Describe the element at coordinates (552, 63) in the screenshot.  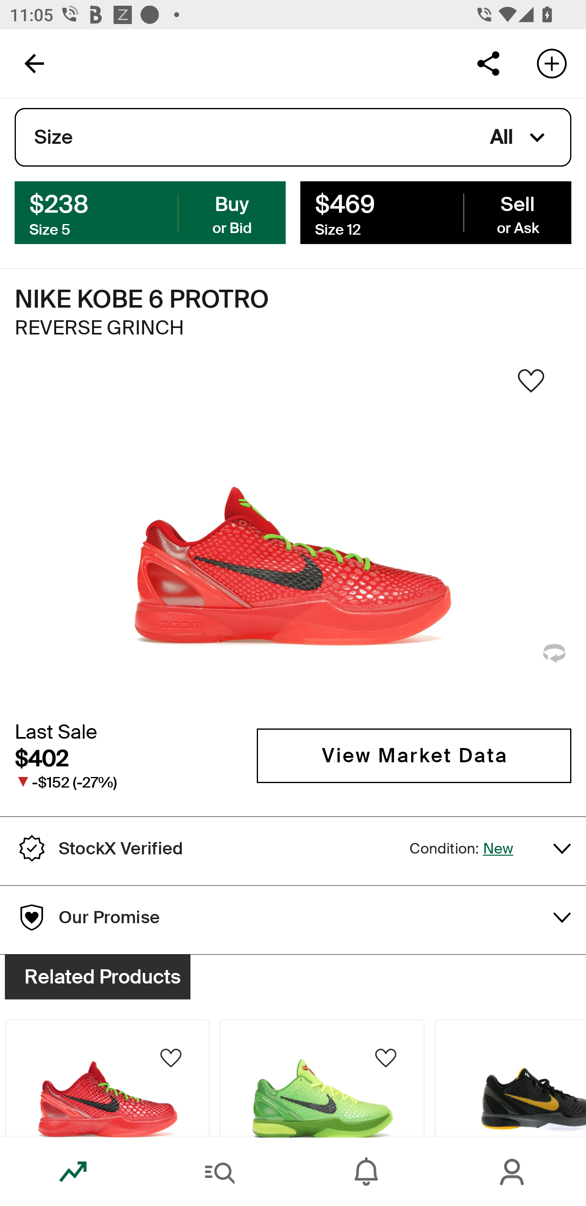
I see `Add` at that location.